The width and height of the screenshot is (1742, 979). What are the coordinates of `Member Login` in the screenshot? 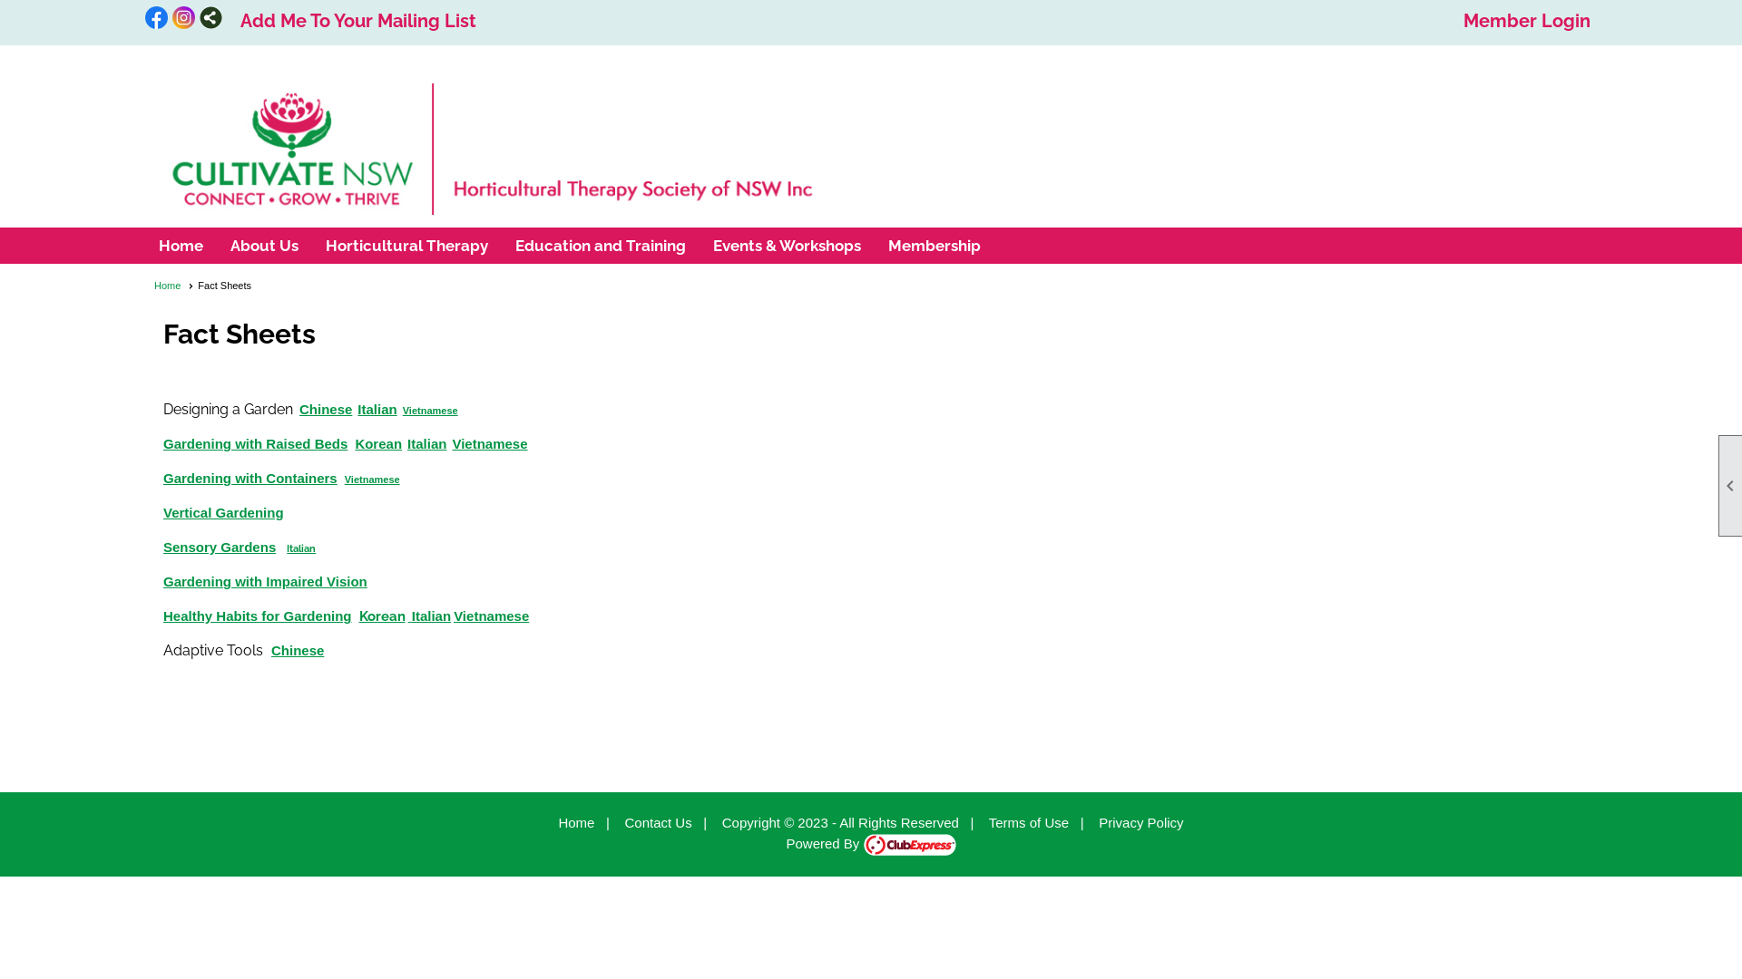 It's located at (1527, 21).